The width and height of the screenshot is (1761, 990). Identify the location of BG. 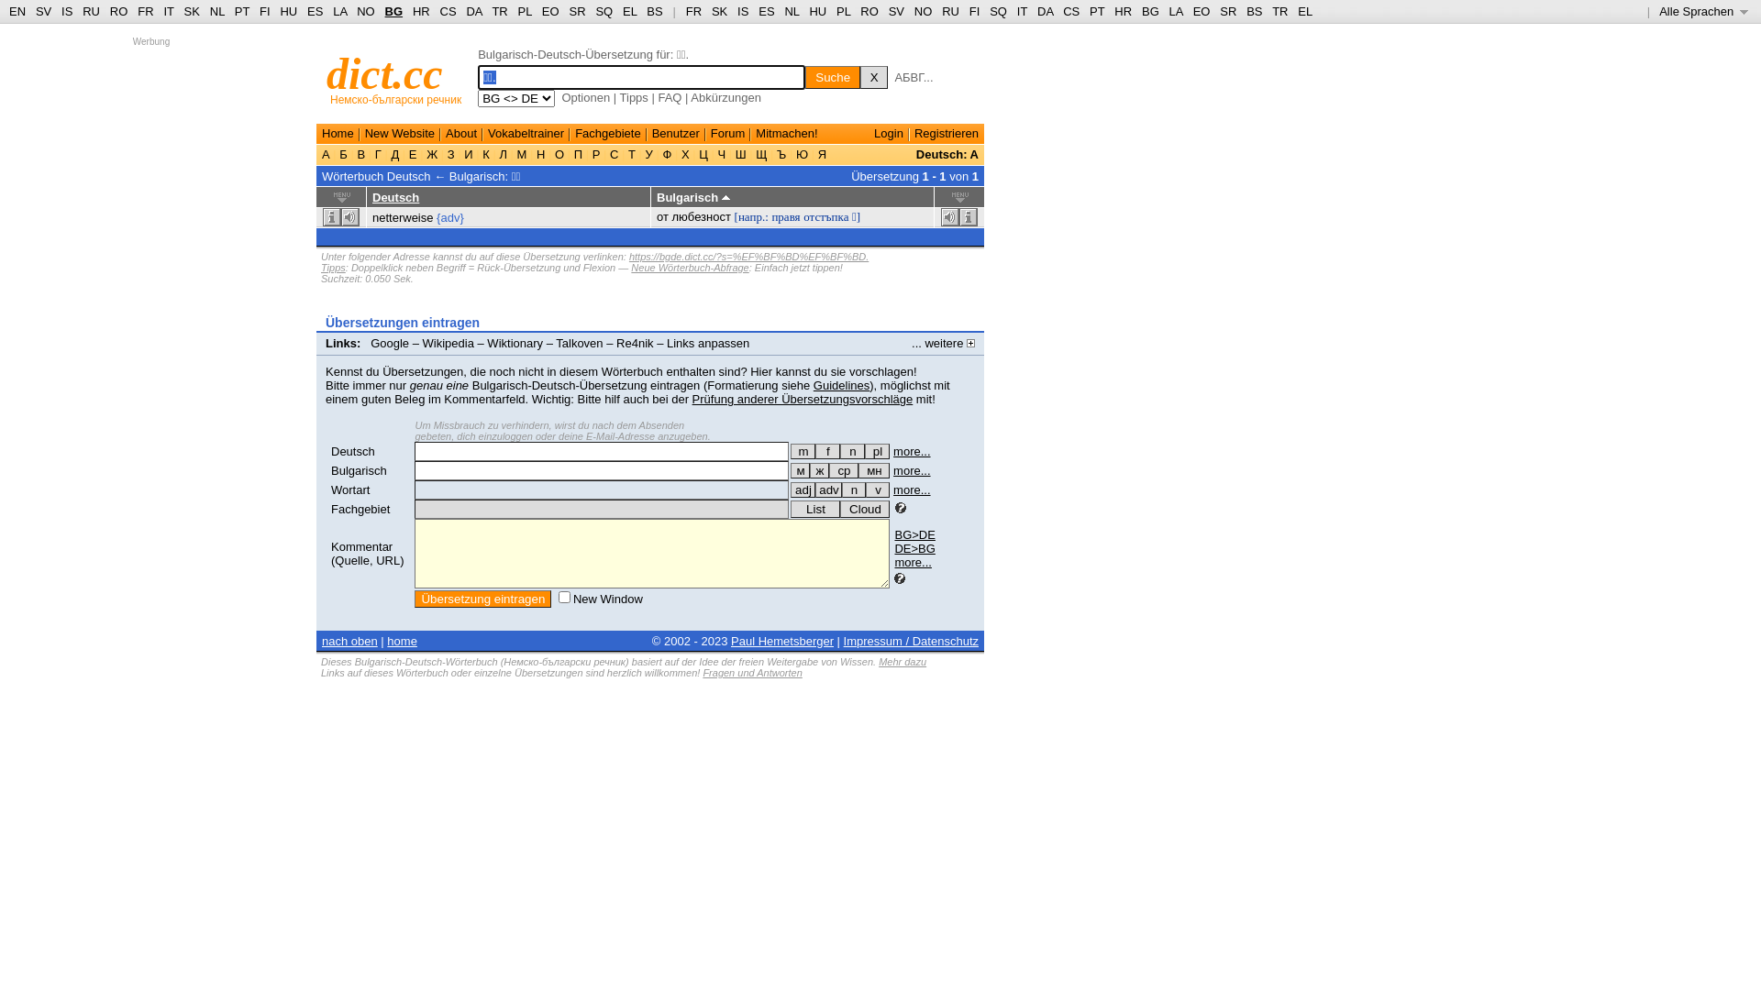
(394, 11).